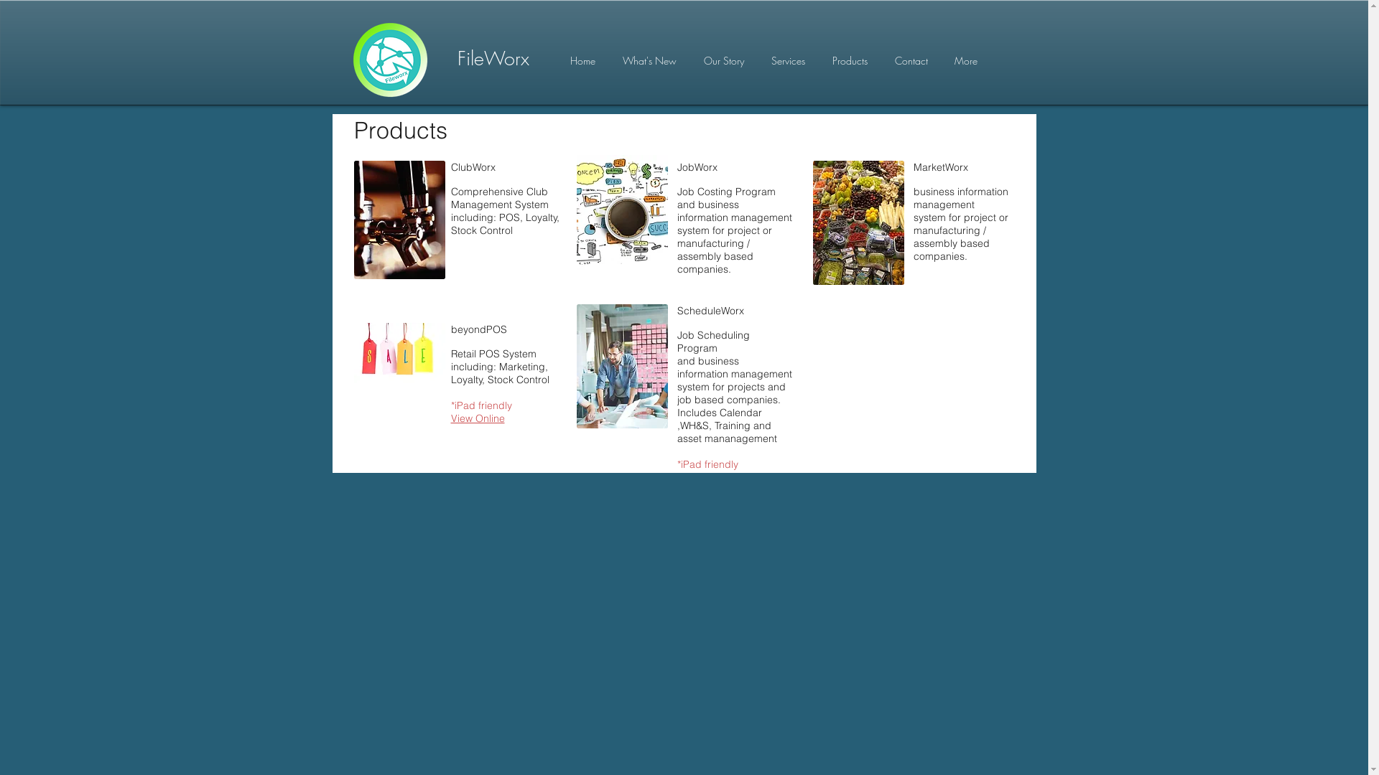 The height and width of the screenshot is (775, 1379). I want to click on Home, so click(582, 61).